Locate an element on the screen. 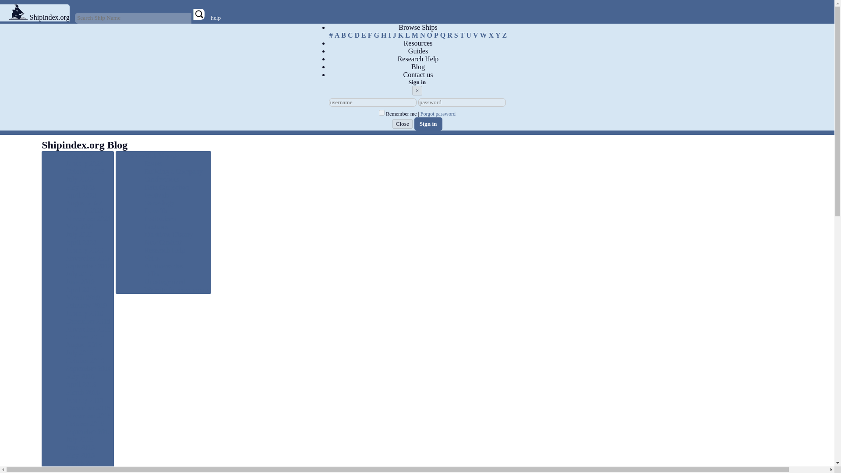 The height and width of the screenshot is (473, 841). Forgot password is located at coordinates (438, 114).